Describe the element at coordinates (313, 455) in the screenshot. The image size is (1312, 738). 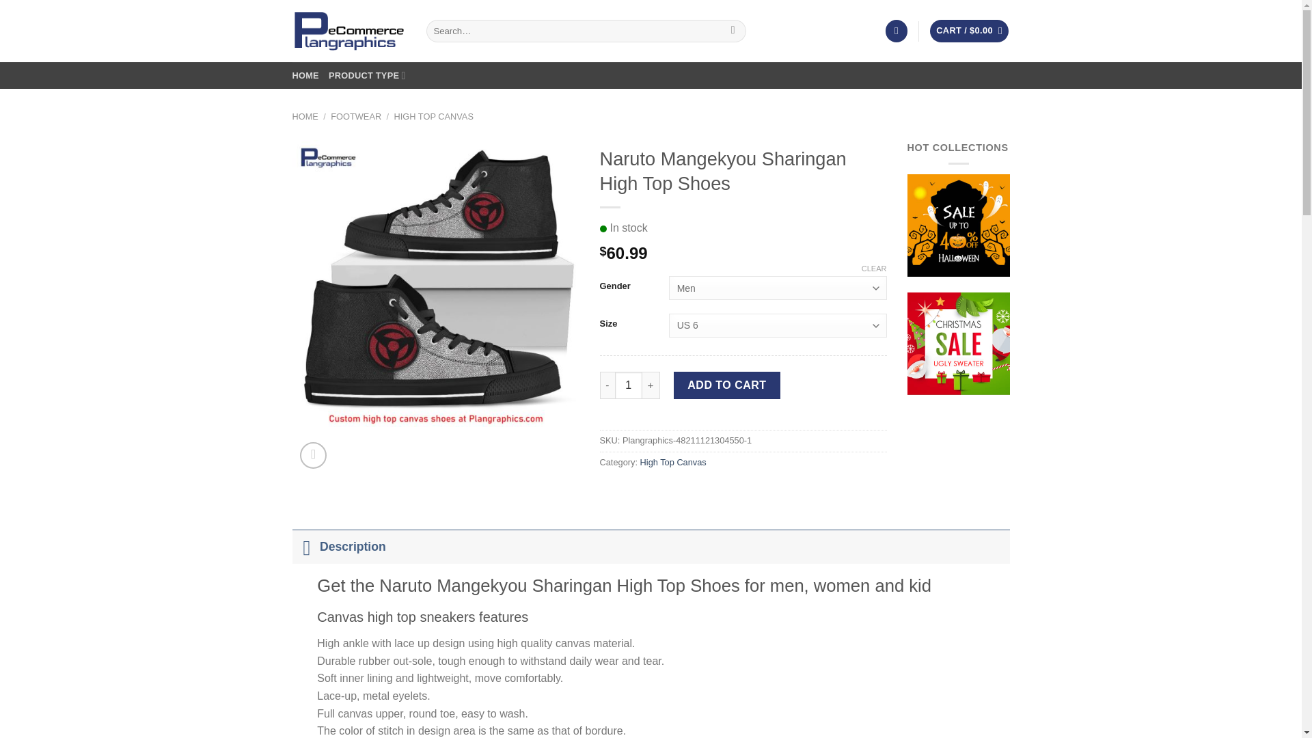
I see `Zoom` at that location.